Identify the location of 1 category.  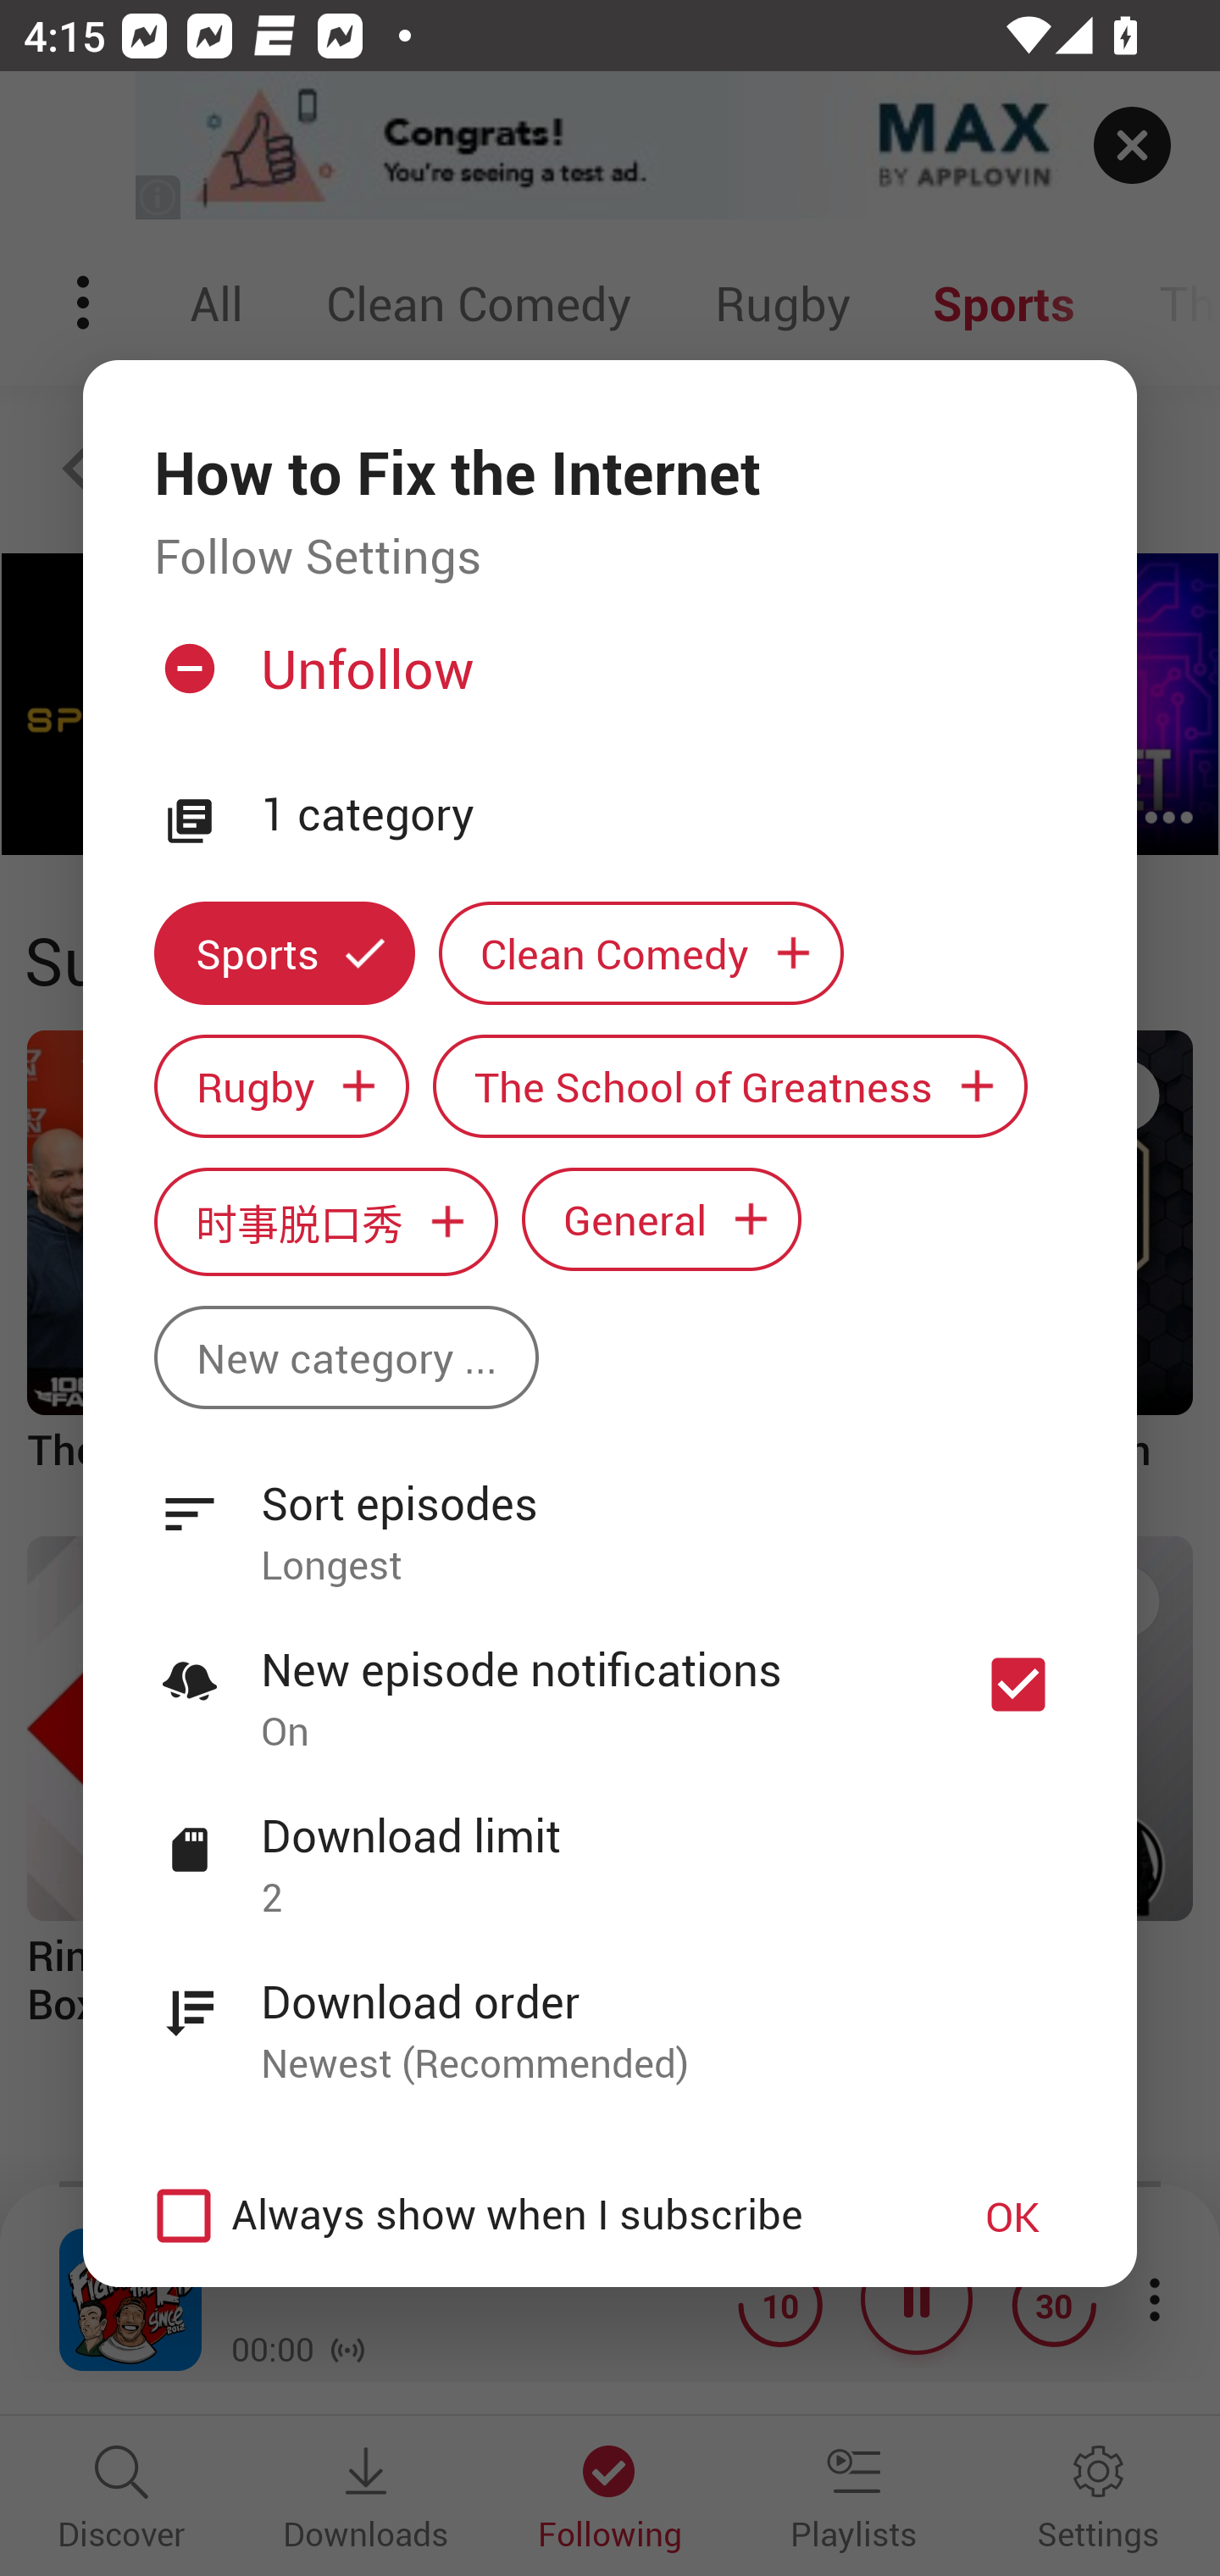
(663, 815).